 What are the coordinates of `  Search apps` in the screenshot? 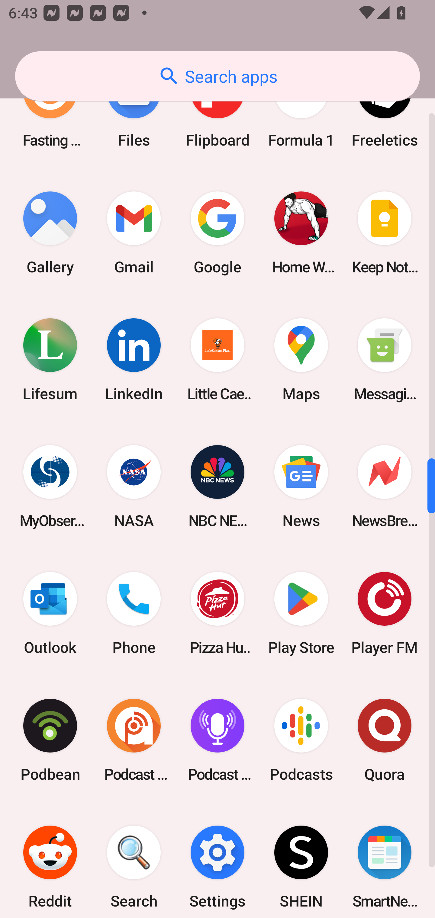 It's located at (217, 76).